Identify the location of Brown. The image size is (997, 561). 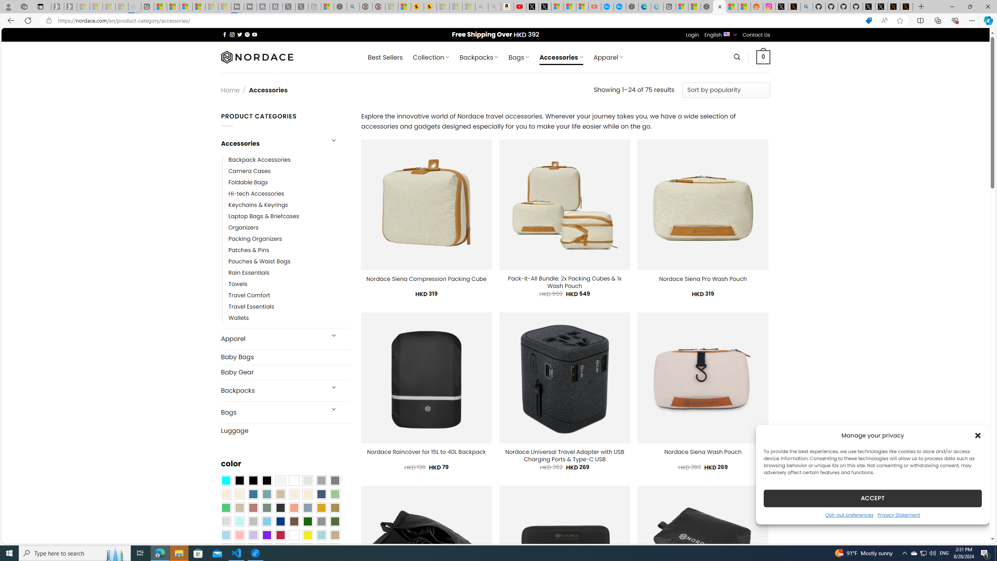
(294, 522).